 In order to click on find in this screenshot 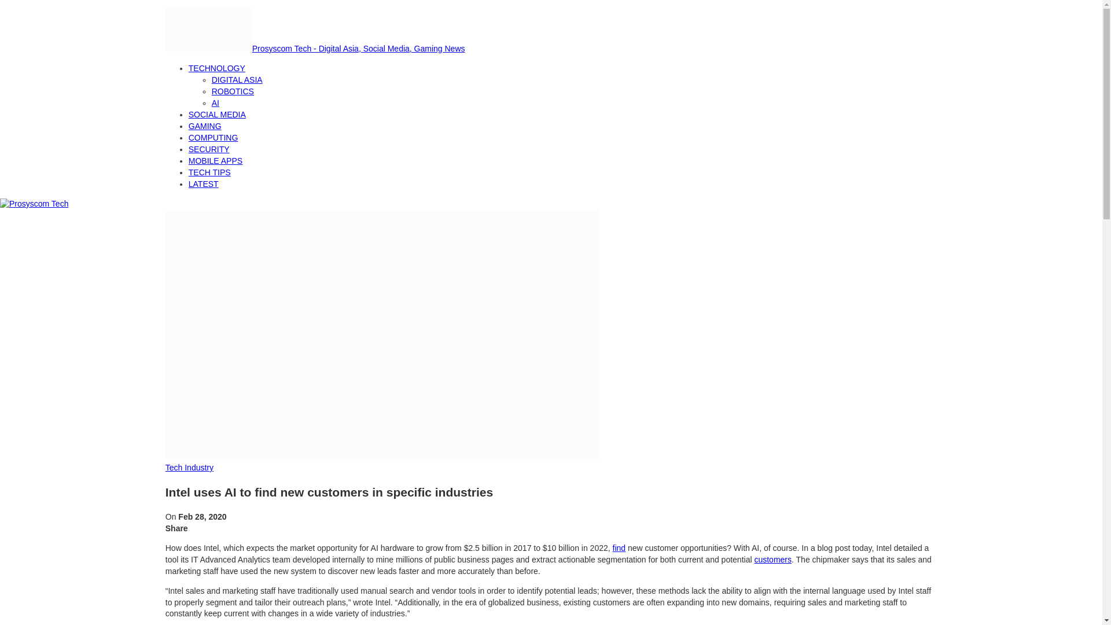, I will do `click(619, 547)`.